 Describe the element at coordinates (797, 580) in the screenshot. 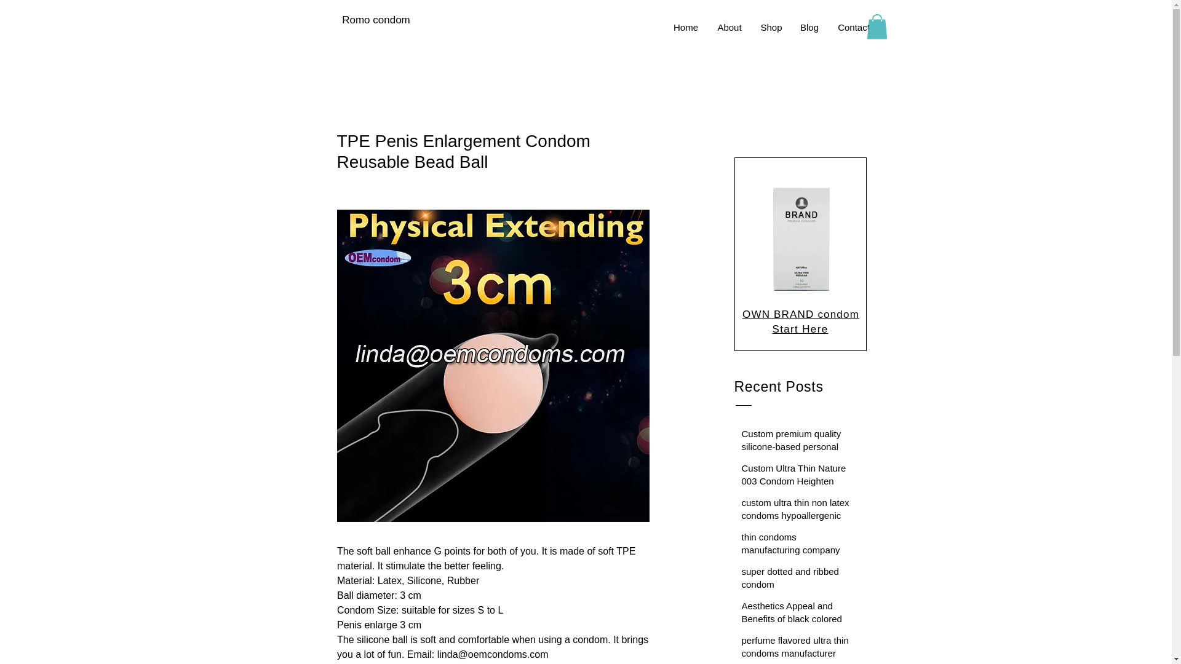

I see `super dotted and ribbed condom` at that location.